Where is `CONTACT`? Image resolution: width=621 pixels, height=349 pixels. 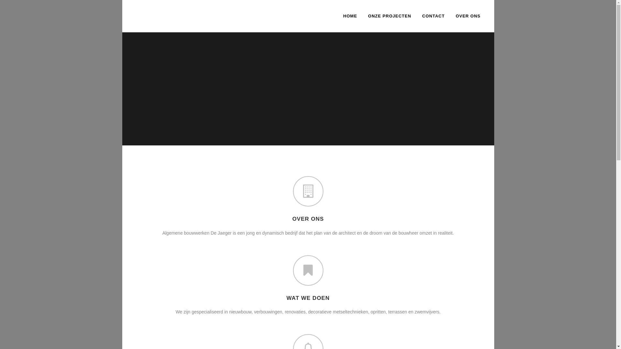
CONTACT is located at coordinates (433, 16).